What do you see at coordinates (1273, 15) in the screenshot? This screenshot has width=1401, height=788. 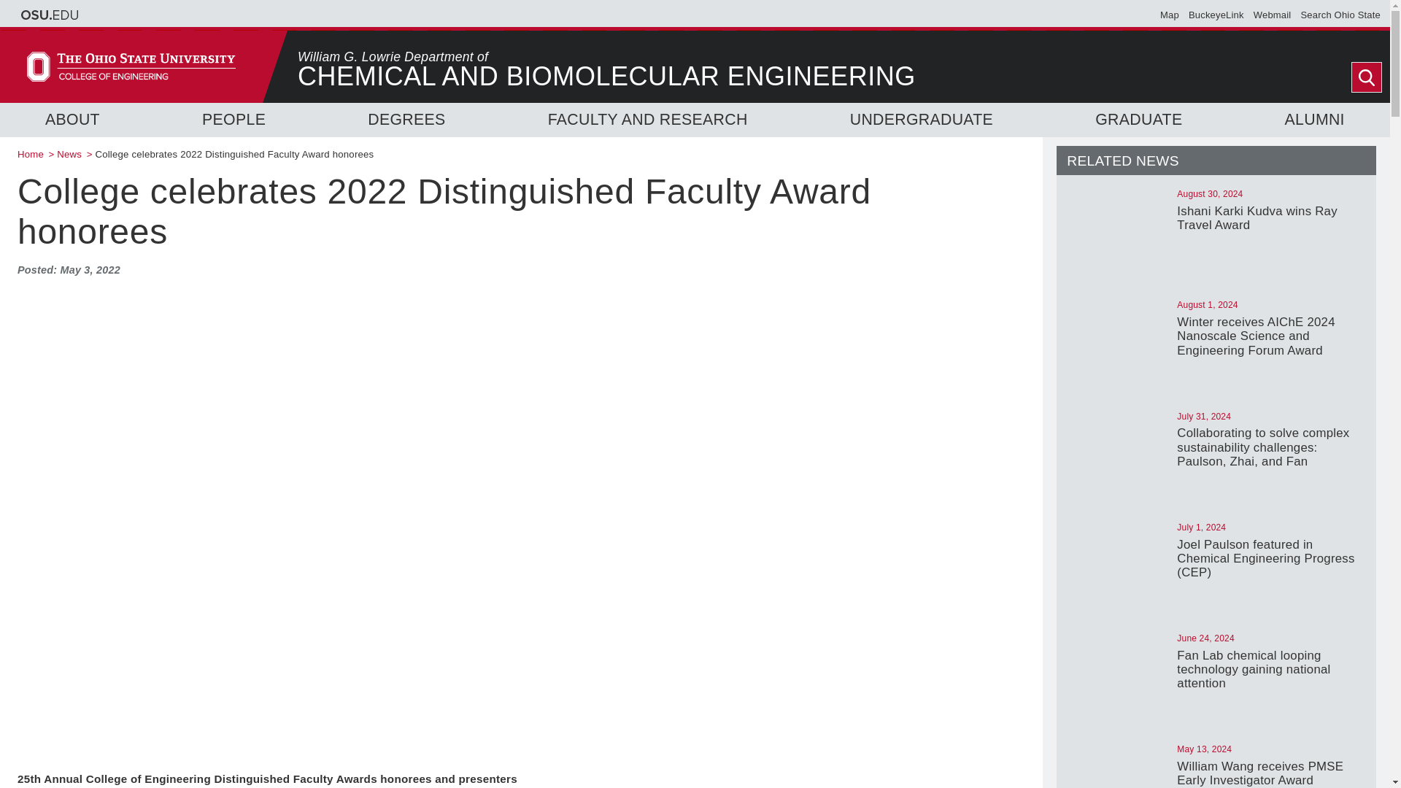 I see `Webmail` at bounding box center [1273, 15].